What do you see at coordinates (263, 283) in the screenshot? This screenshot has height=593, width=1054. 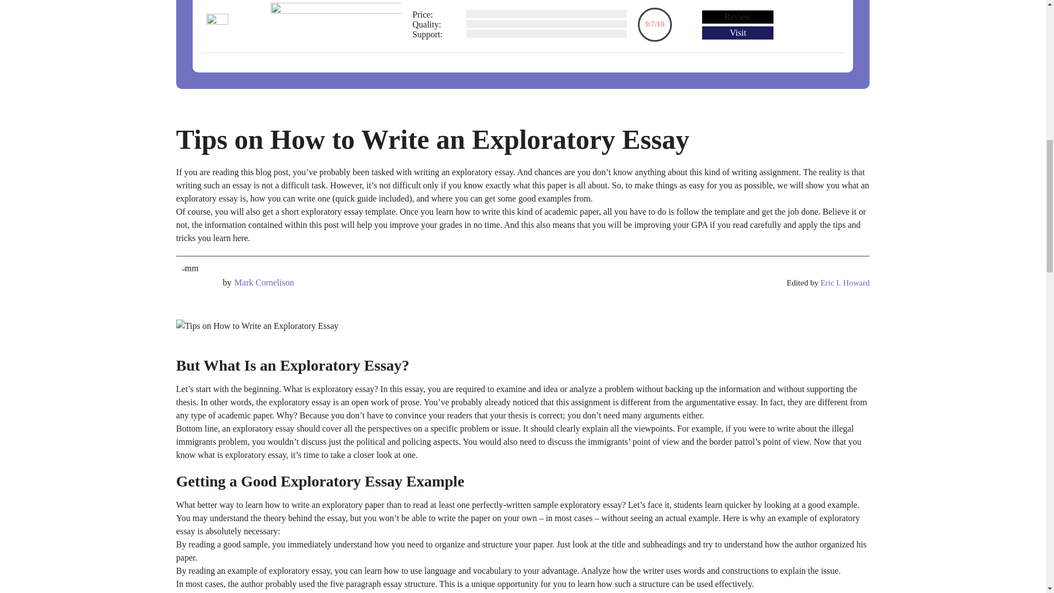 I see `Mark Cornelison` at bounding box center [263, 283].